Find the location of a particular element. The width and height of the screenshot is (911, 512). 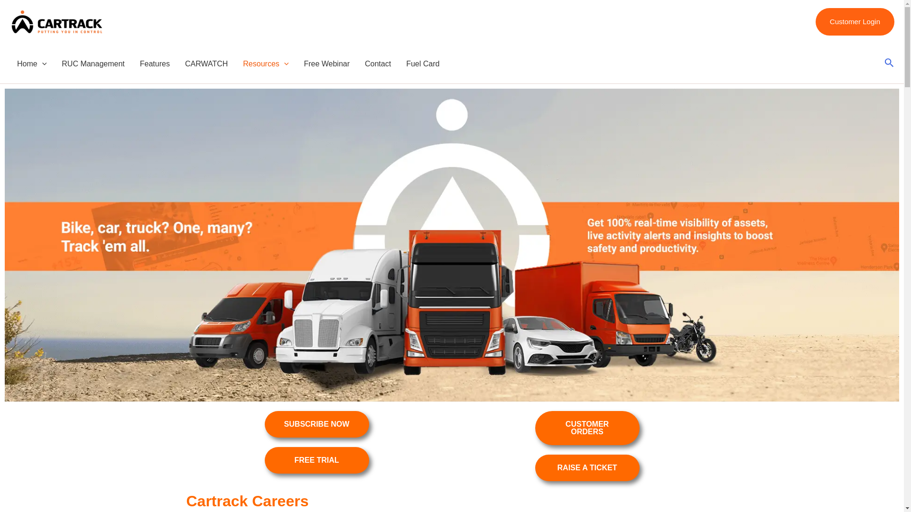

Free Webinar is located at coordinates (326, 64).